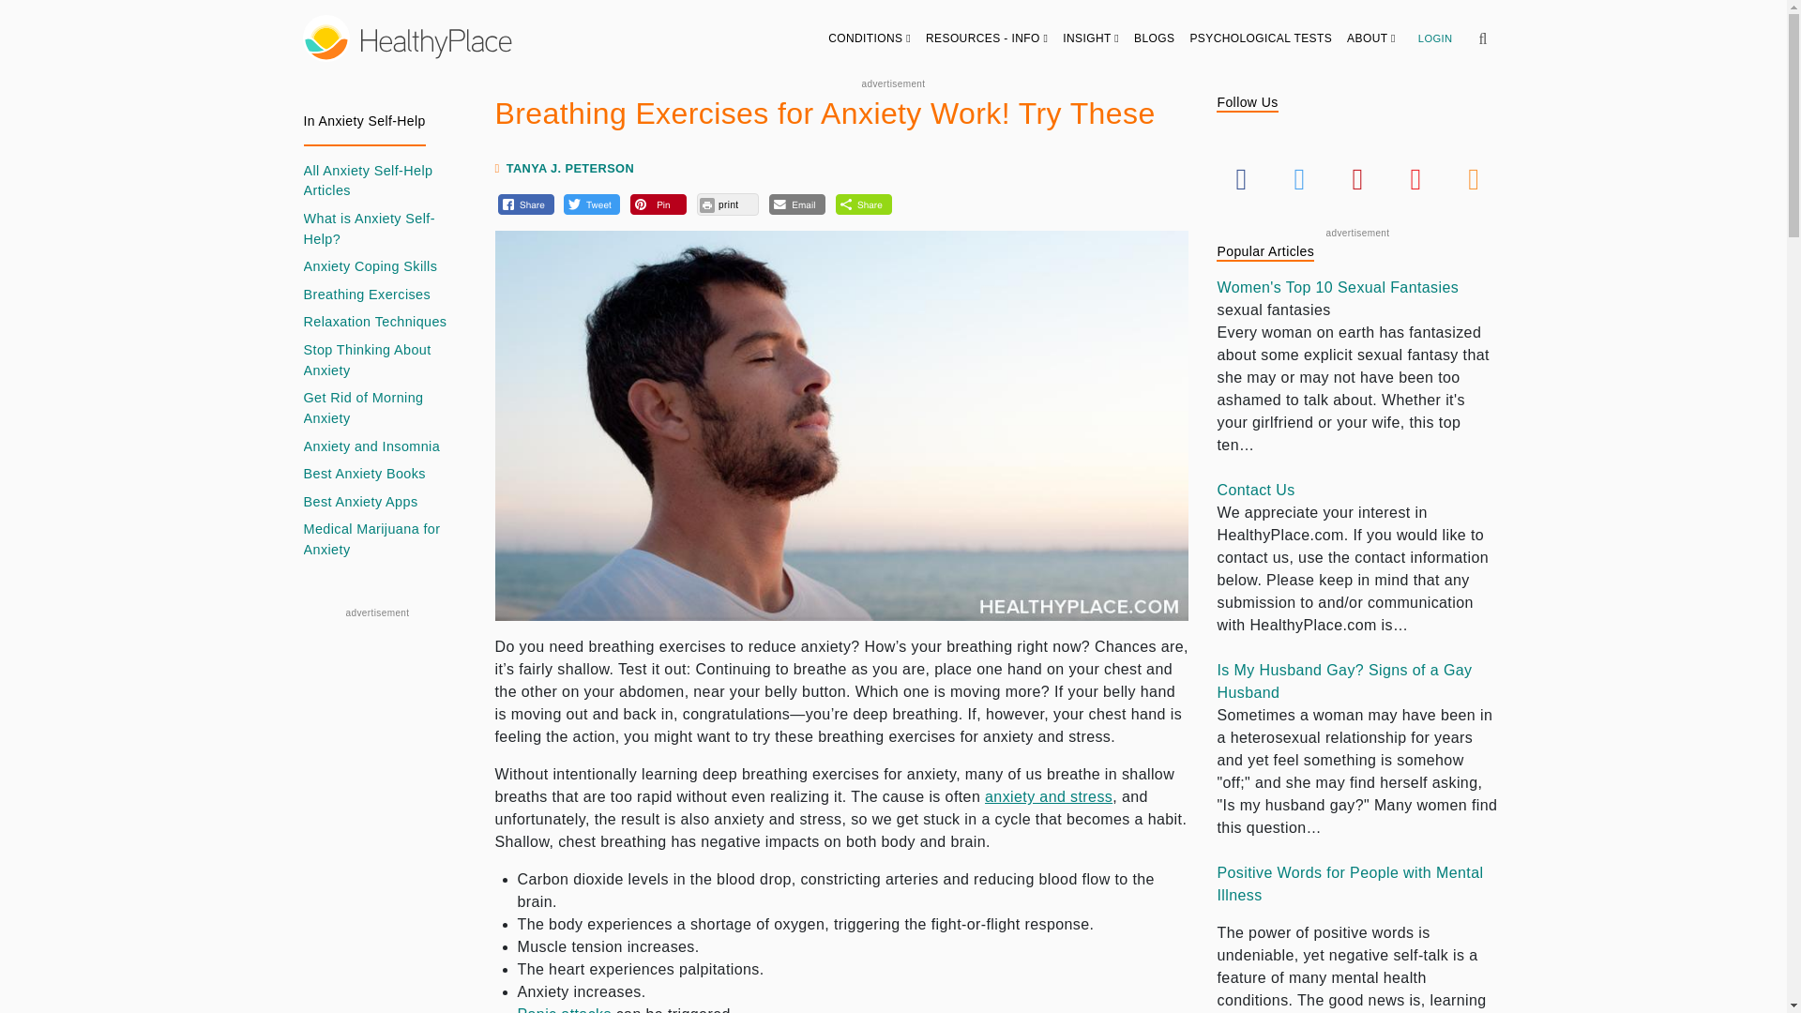  What do you see at coordinates (870, 38) in the screenshot?
I see `CONDITIONS` at bounding box center [870, 38].